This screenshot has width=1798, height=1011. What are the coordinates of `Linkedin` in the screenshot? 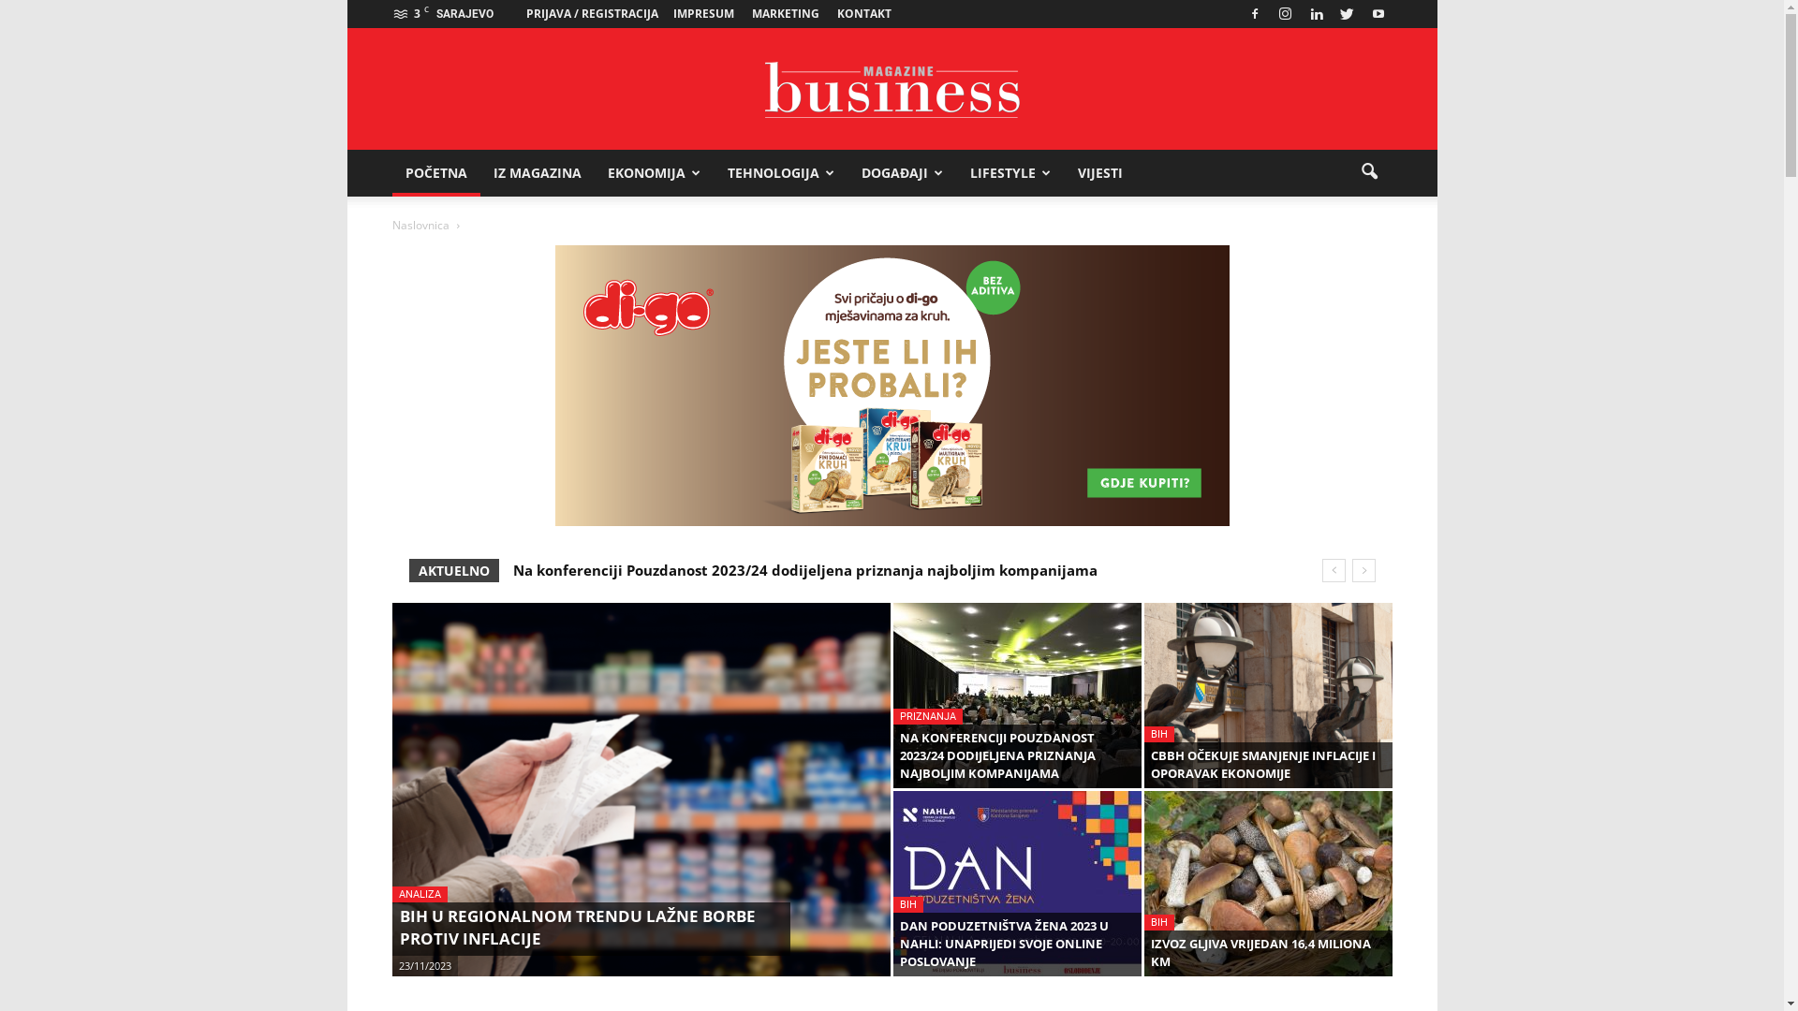 It's located at (1316, 14).